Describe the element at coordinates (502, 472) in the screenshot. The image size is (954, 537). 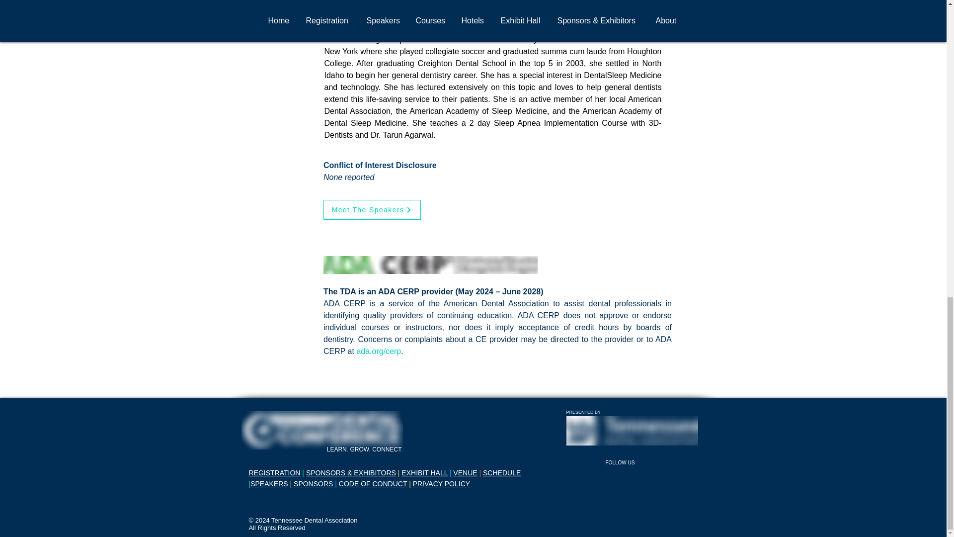
I see `SCHEDULE` at that location.